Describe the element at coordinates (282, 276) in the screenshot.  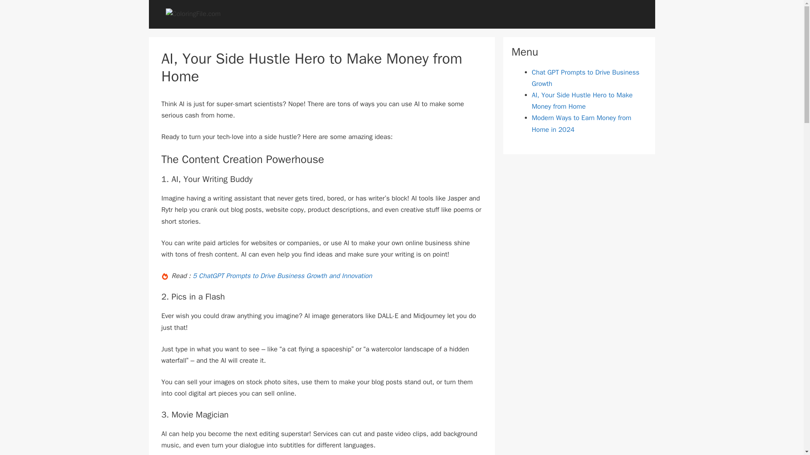
I see `5 ChatGPT Prompts to Drive Business Growth and Innovation` at that location.